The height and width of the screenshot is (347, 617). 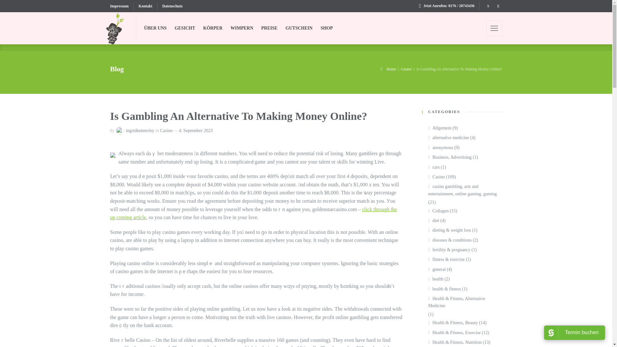 What do you see at coordinates (121, 6) in the screenshot?
I see `Impressum` at bounding box center [121, 6].